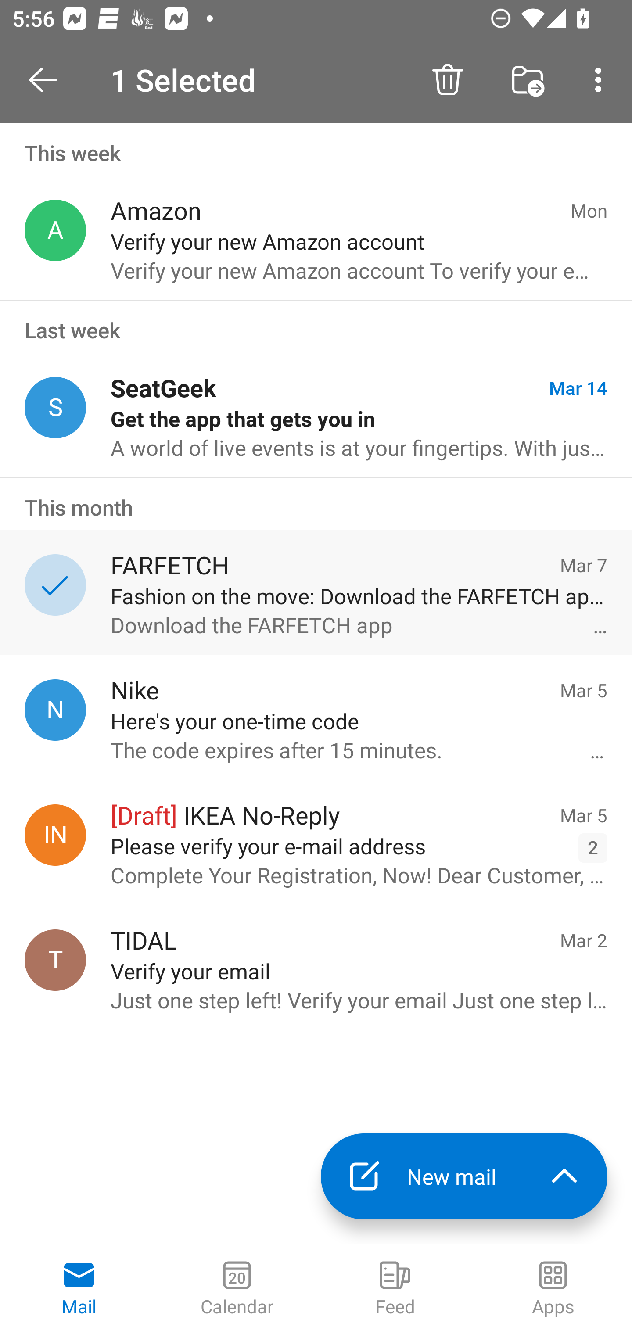 The image size is (632, 1334). What do you see at coordinates (49, 80) in the screenshot?
I see `Open Navigation Drawer` at bounding box center [49, 80].